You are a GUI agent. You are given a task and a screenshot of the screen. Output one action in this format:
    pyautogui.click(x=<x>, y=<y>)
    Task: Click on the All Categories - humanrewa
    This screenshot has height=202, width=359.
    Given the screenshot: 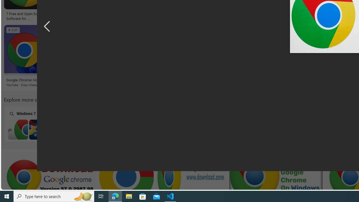 What is the action you would take?
    pyautogui.click(x=287, y=14)
    